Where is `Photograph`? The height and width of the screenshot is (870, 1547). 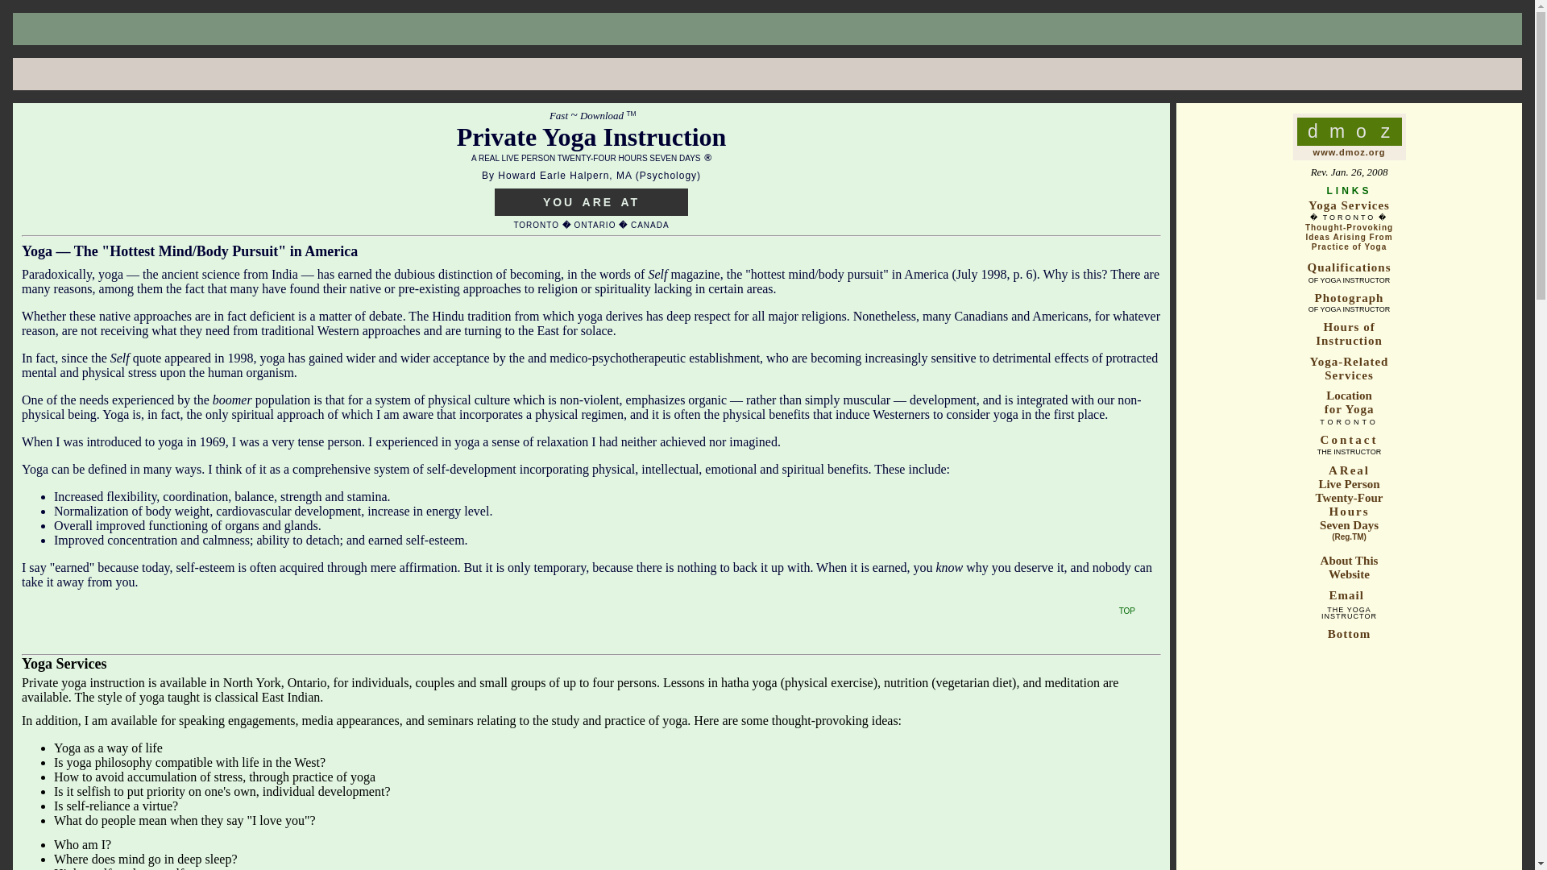
Photograph is located at coordinates (1350, 298).